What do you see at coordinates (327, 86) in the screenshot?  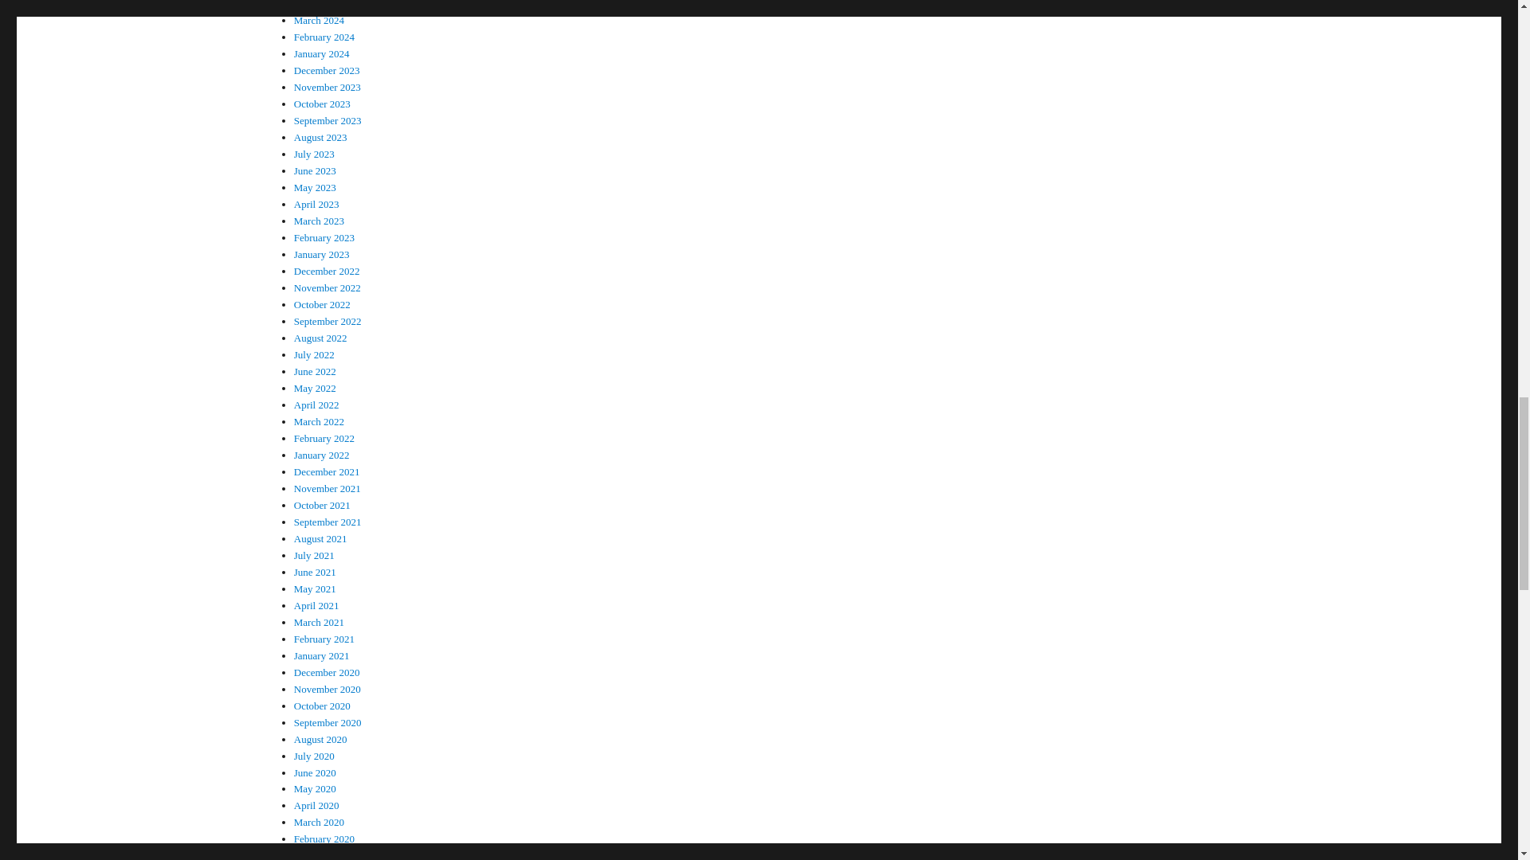 I see `November 2023` at bounding box center [327, 86].